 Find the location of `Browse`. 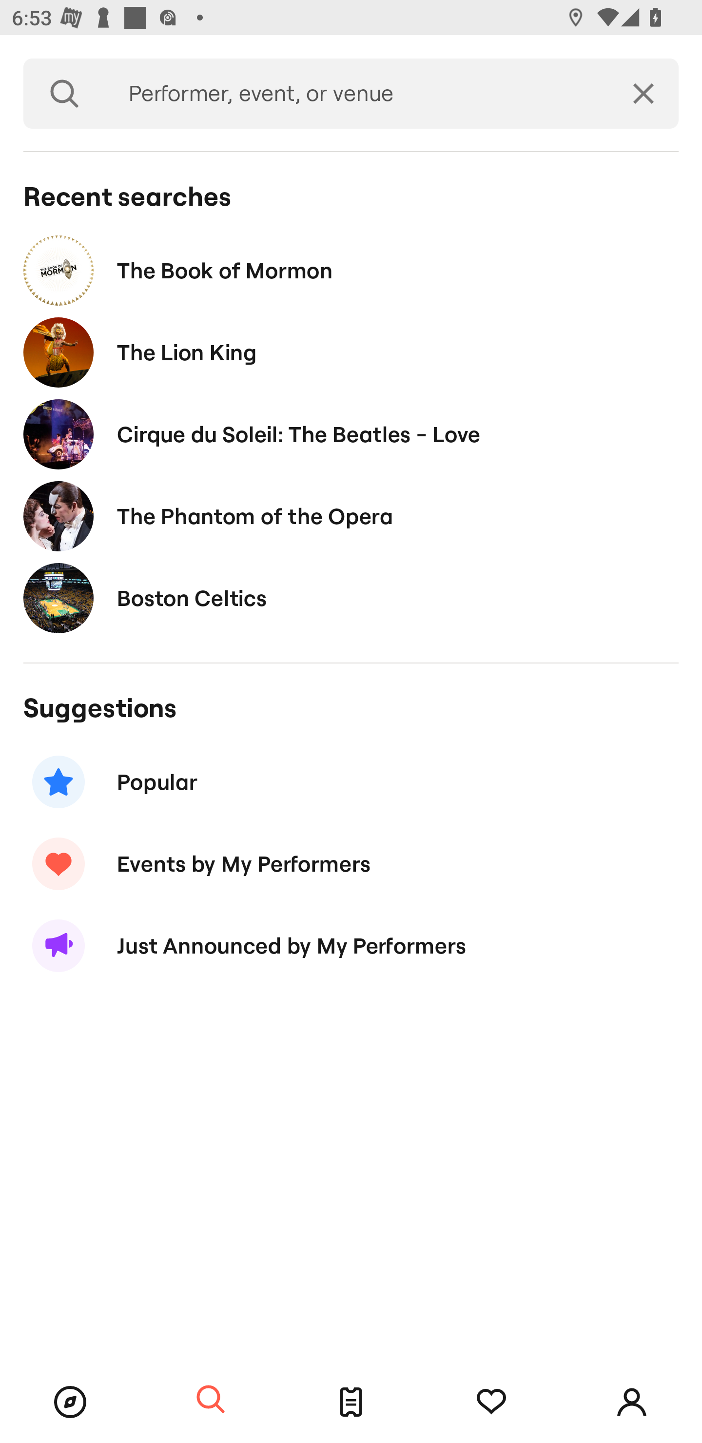

Browse is located at coordinates (70, 1402).